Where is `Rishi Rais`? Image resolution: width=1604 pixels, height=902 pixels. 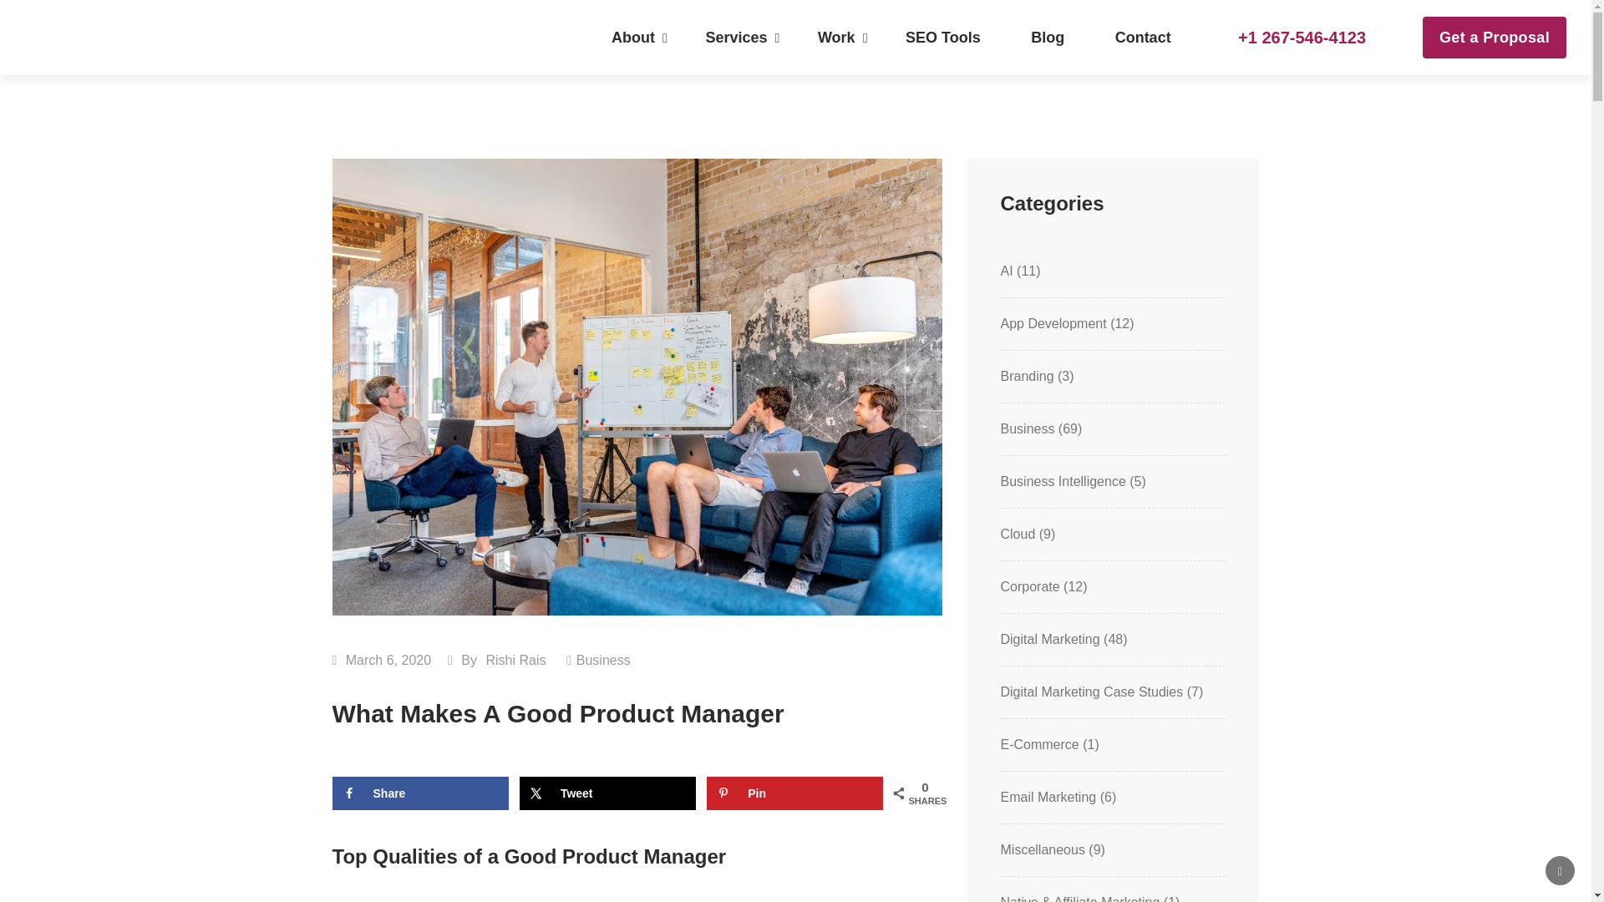 Rishi Rais is located at coordinates (515, 660).